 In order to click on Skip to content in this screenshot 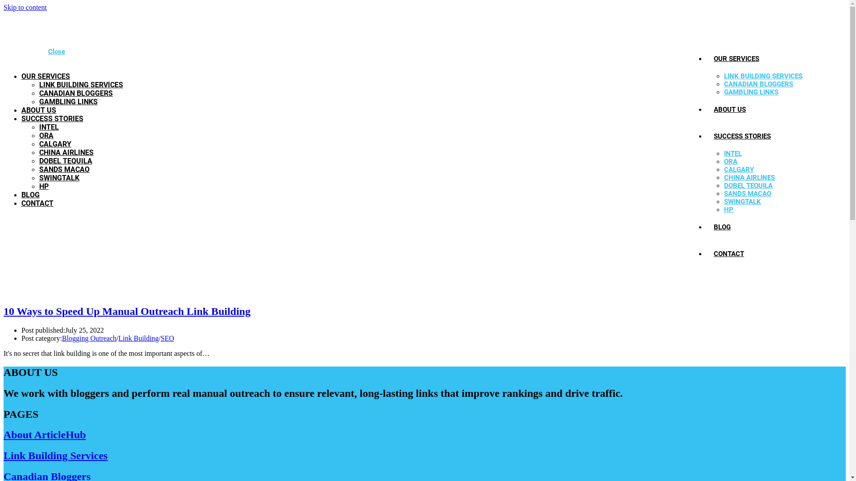, I will do `click(25, 7)`.